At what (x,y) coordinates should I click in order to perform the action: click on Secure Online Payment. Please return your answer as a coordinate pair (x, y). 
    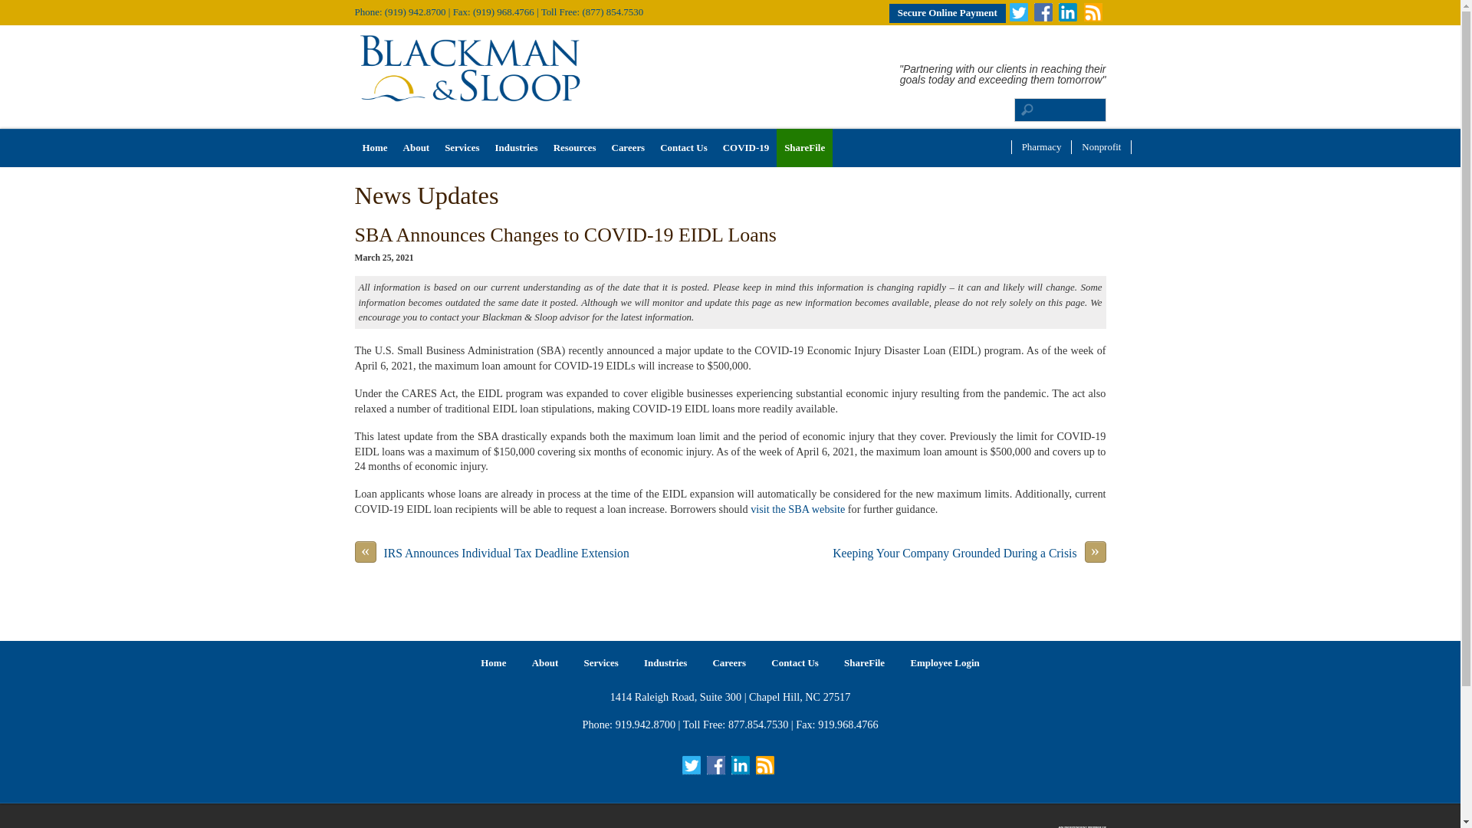
    Looking at the image, I should click on (947, 14).